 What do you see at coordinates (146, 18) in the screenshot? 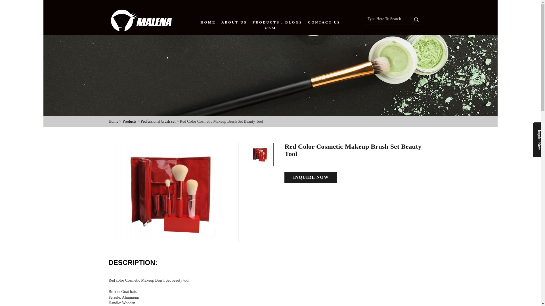
I see `Malena` at bounding box center [146, 18].